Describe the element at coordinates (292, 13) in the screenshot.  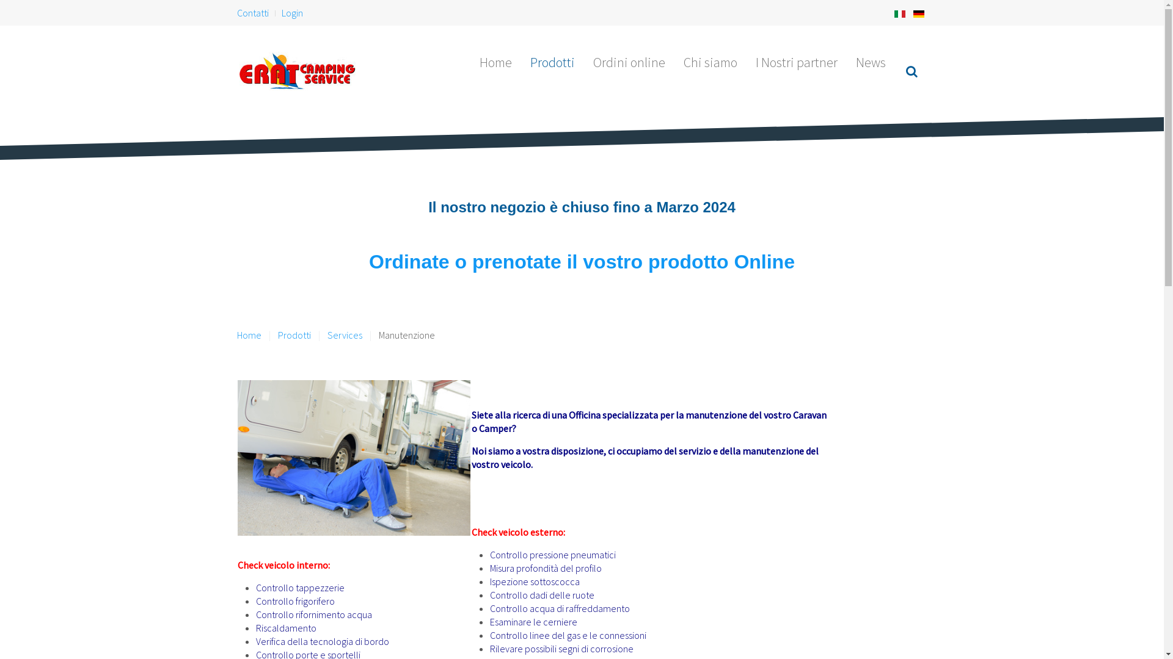
I see `Login` at that location.